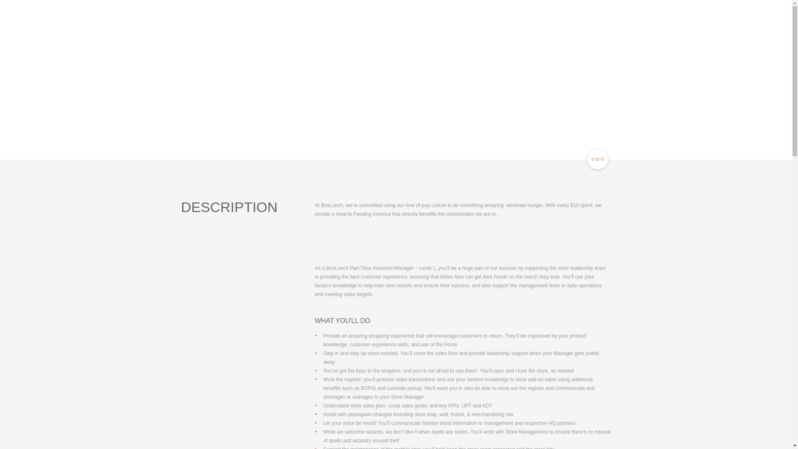  What do you see at coordinates (39, 21) in the screenshot?
I see `BoxLunch Careers` at bounding box center [39, 21].